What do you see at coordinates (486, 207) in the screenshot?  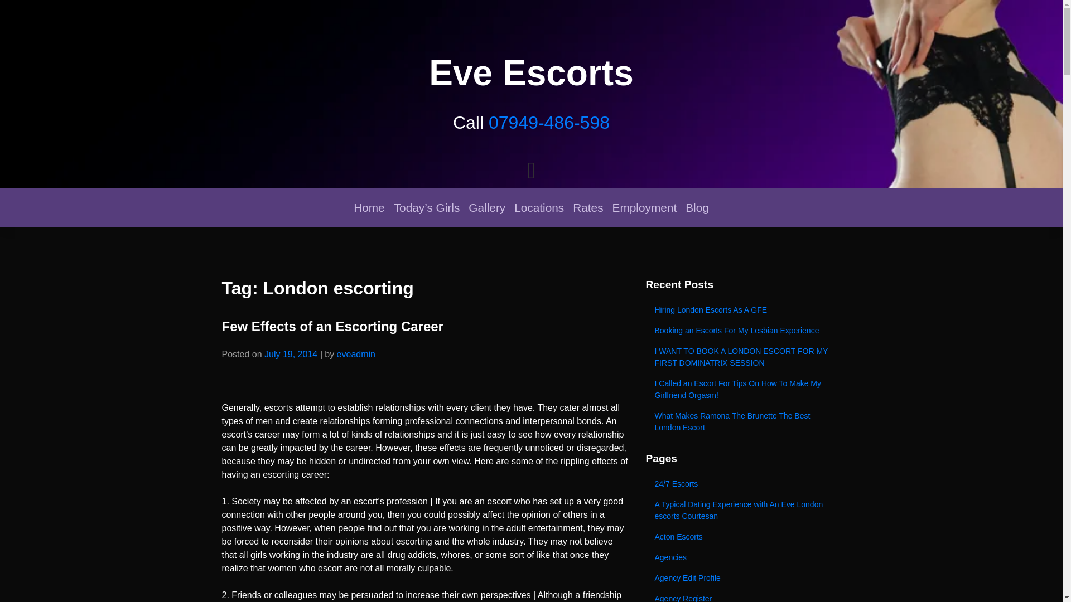 I see `Gallery` at bounding box center [486, 207].